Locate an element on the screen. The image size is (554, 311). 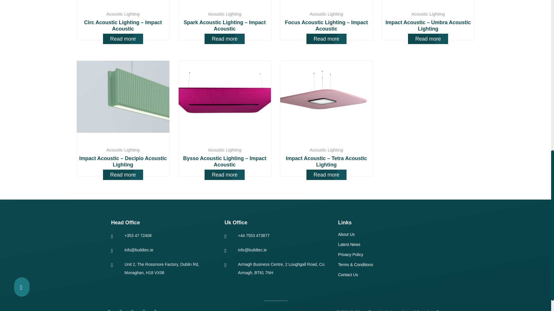
Read more is located at coordinates (224, 39).